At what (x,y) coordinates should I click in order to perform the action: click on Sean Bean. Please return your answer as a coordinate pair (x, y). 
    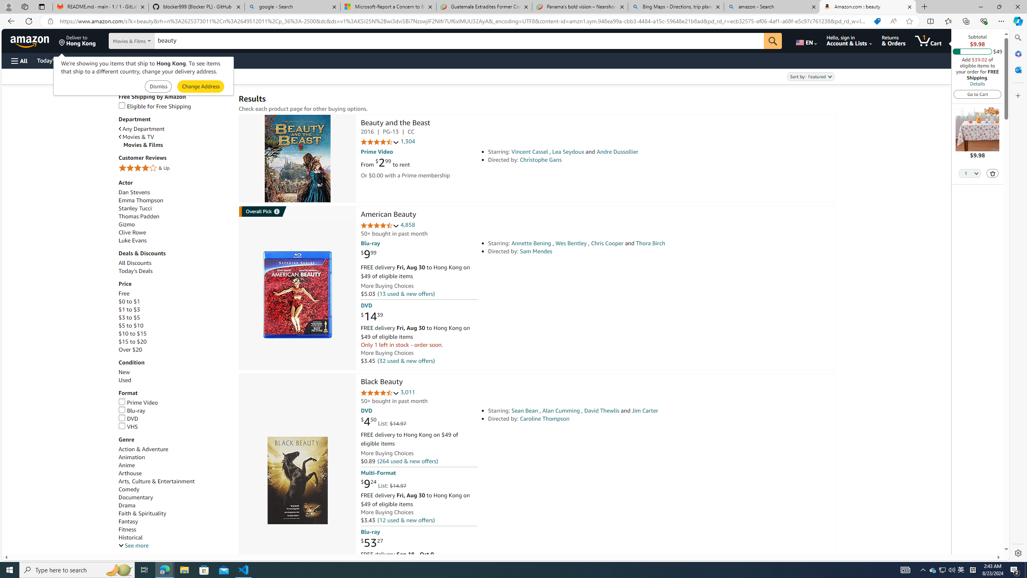
    Looking at the image, I should click on (525, 410).